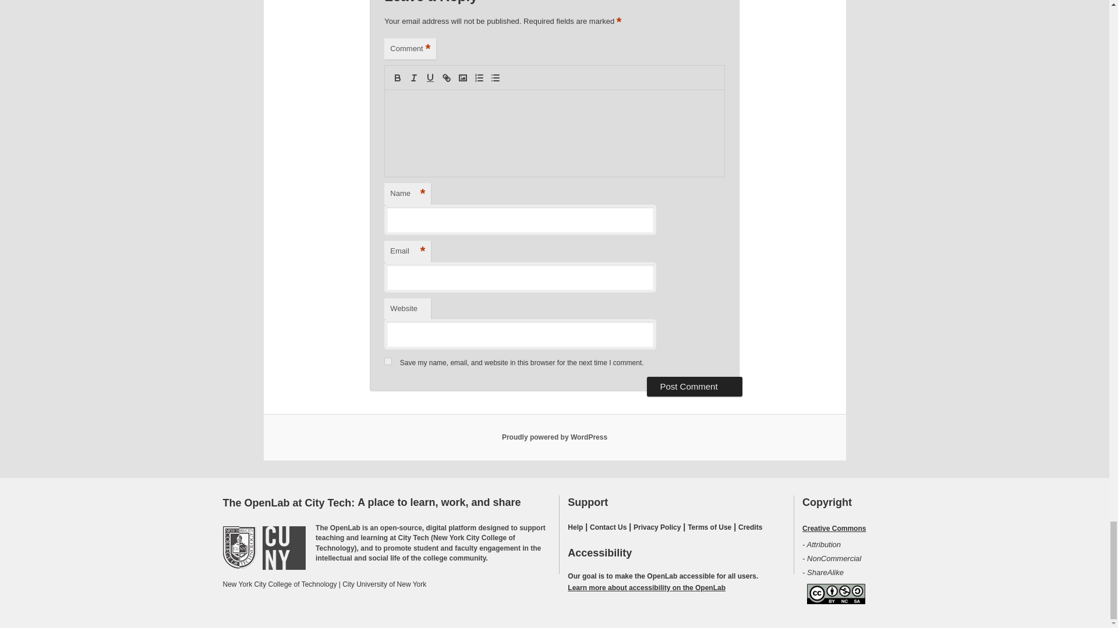 Image resolution: width=1118 pixels, height=628 pixels. I want to click on yes, so click(388, 361).